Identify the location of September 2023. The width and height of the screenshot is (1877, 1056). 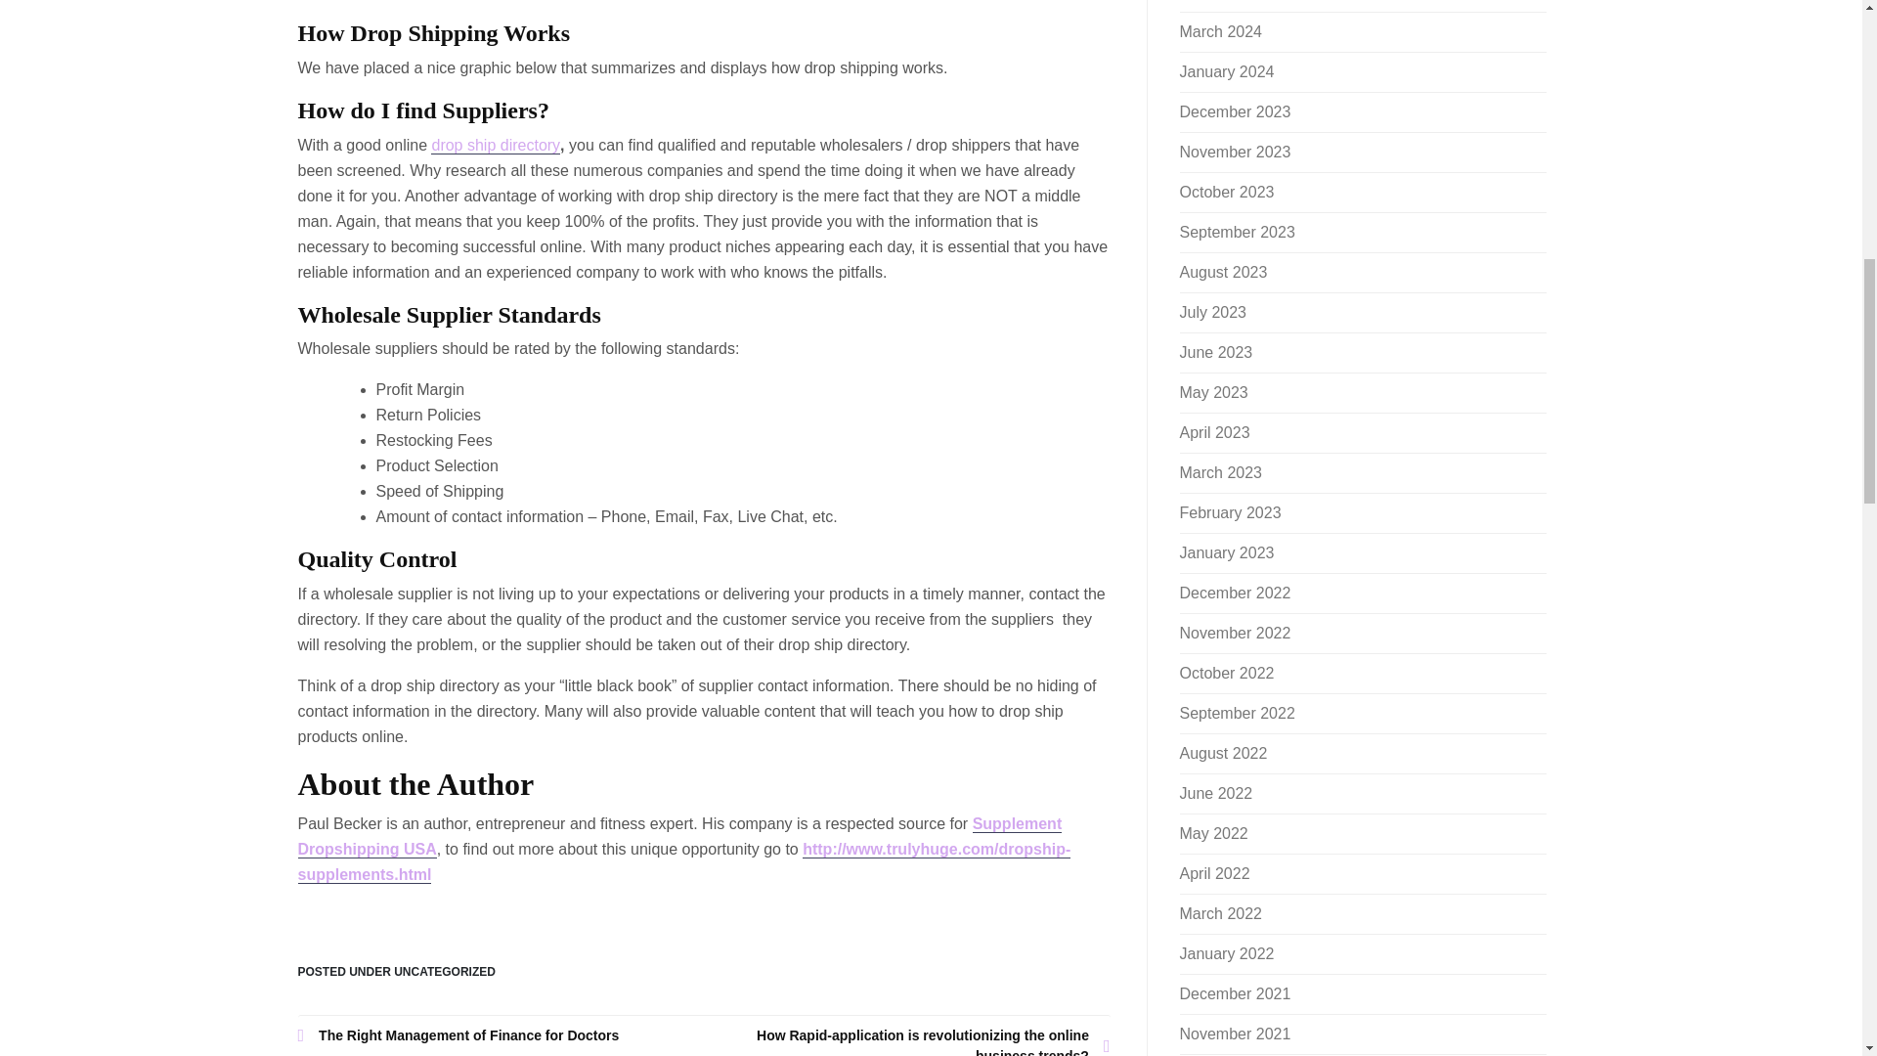
(1236, 232).